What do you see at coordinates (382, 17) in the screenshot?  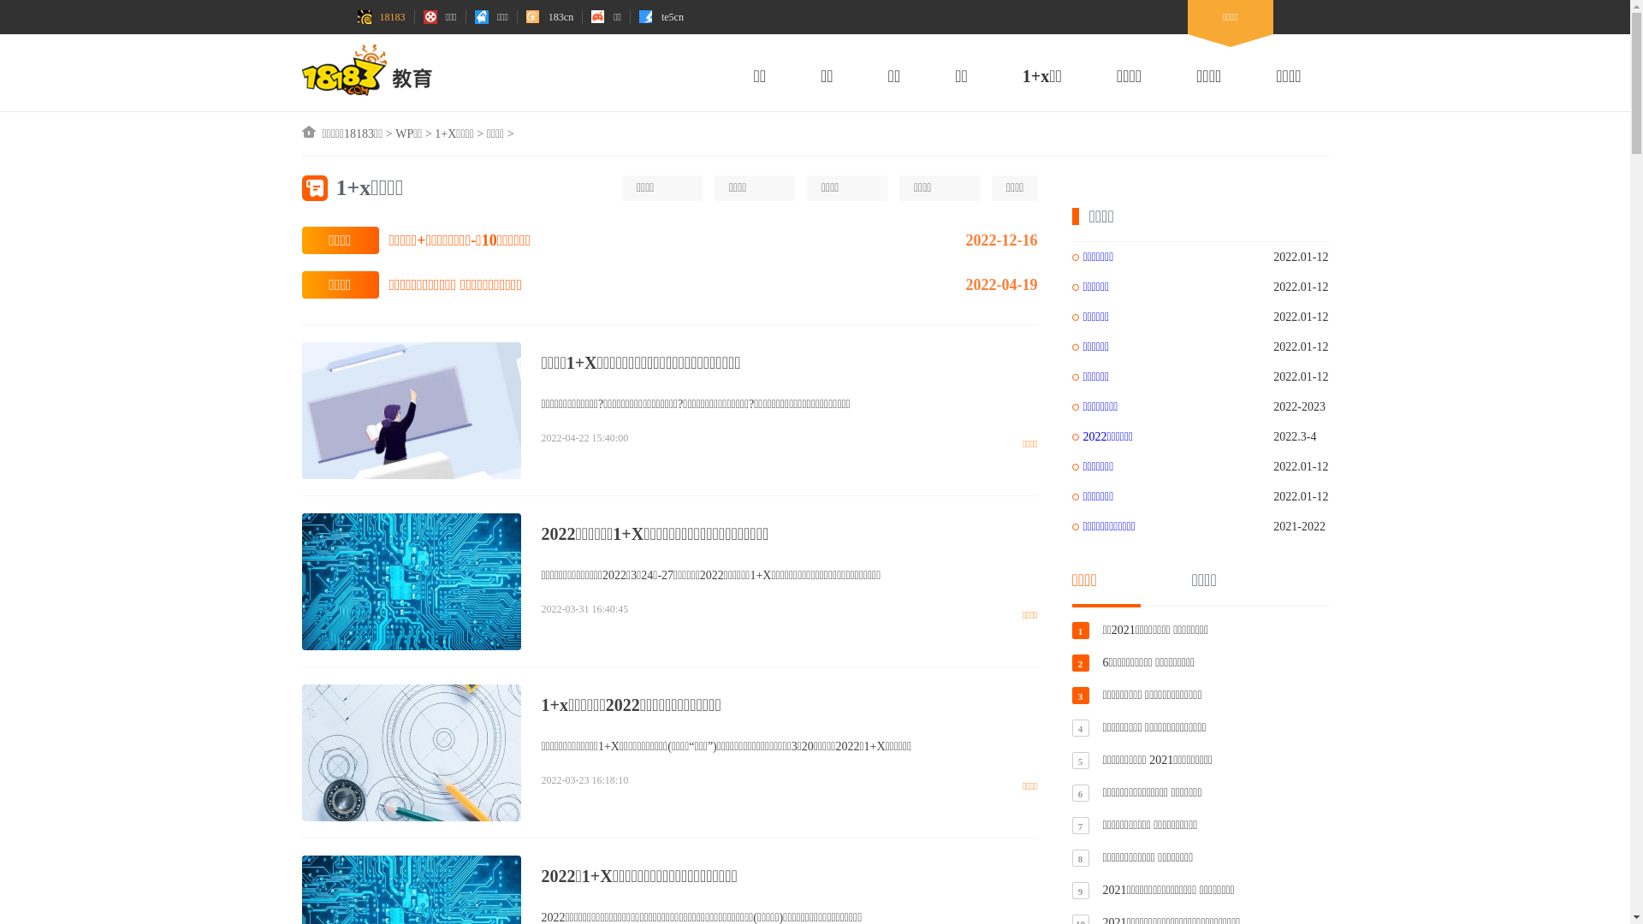 I see `18183` at bounding box center [382, 17].